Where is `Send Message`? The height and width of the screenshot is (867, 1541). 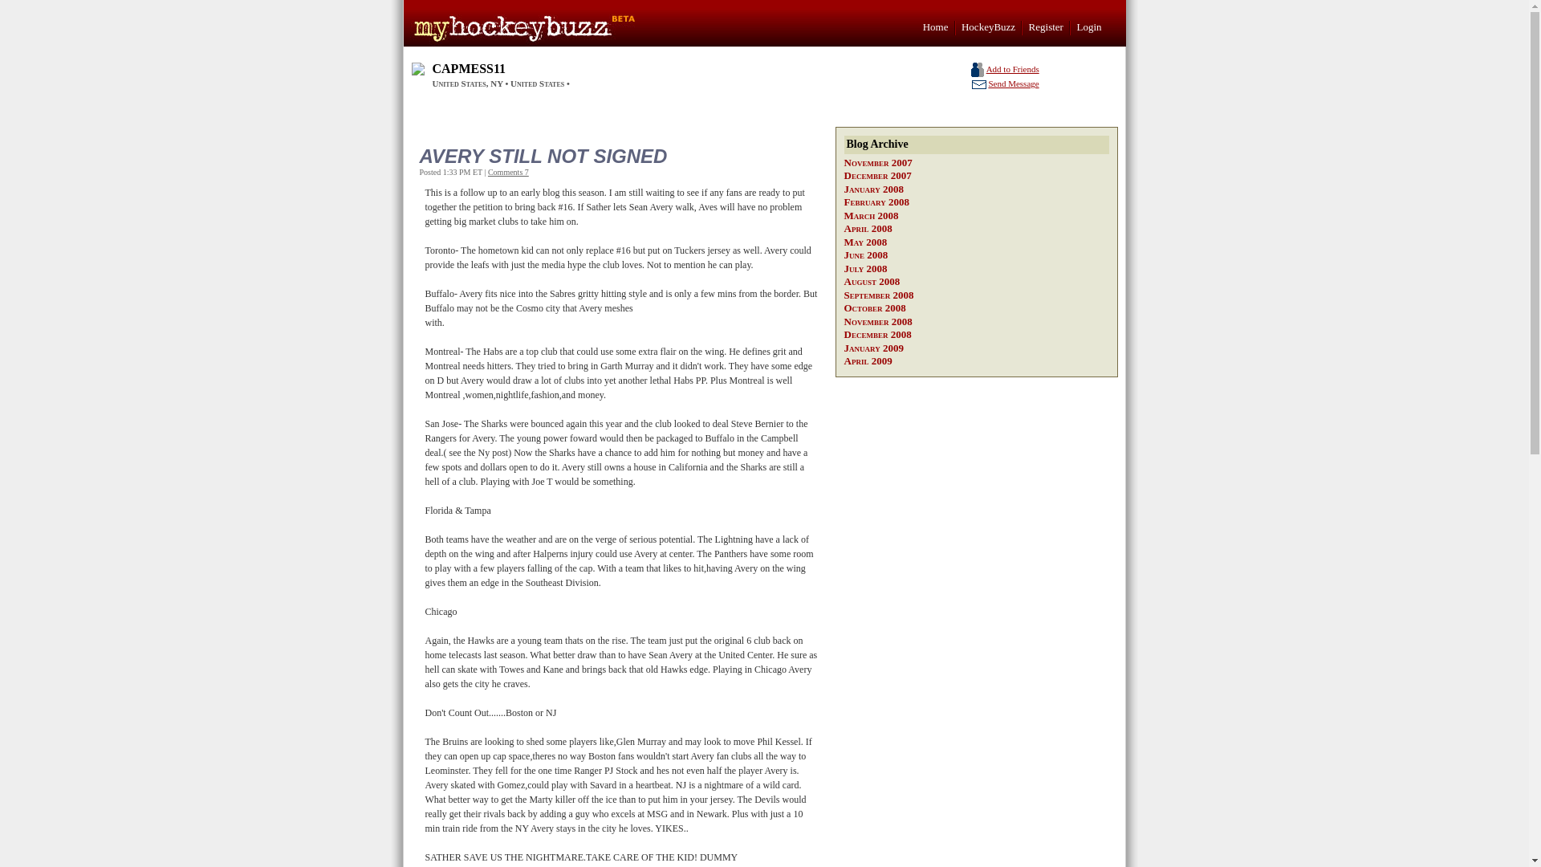 Send Message is located at coordinates (1013, 83).